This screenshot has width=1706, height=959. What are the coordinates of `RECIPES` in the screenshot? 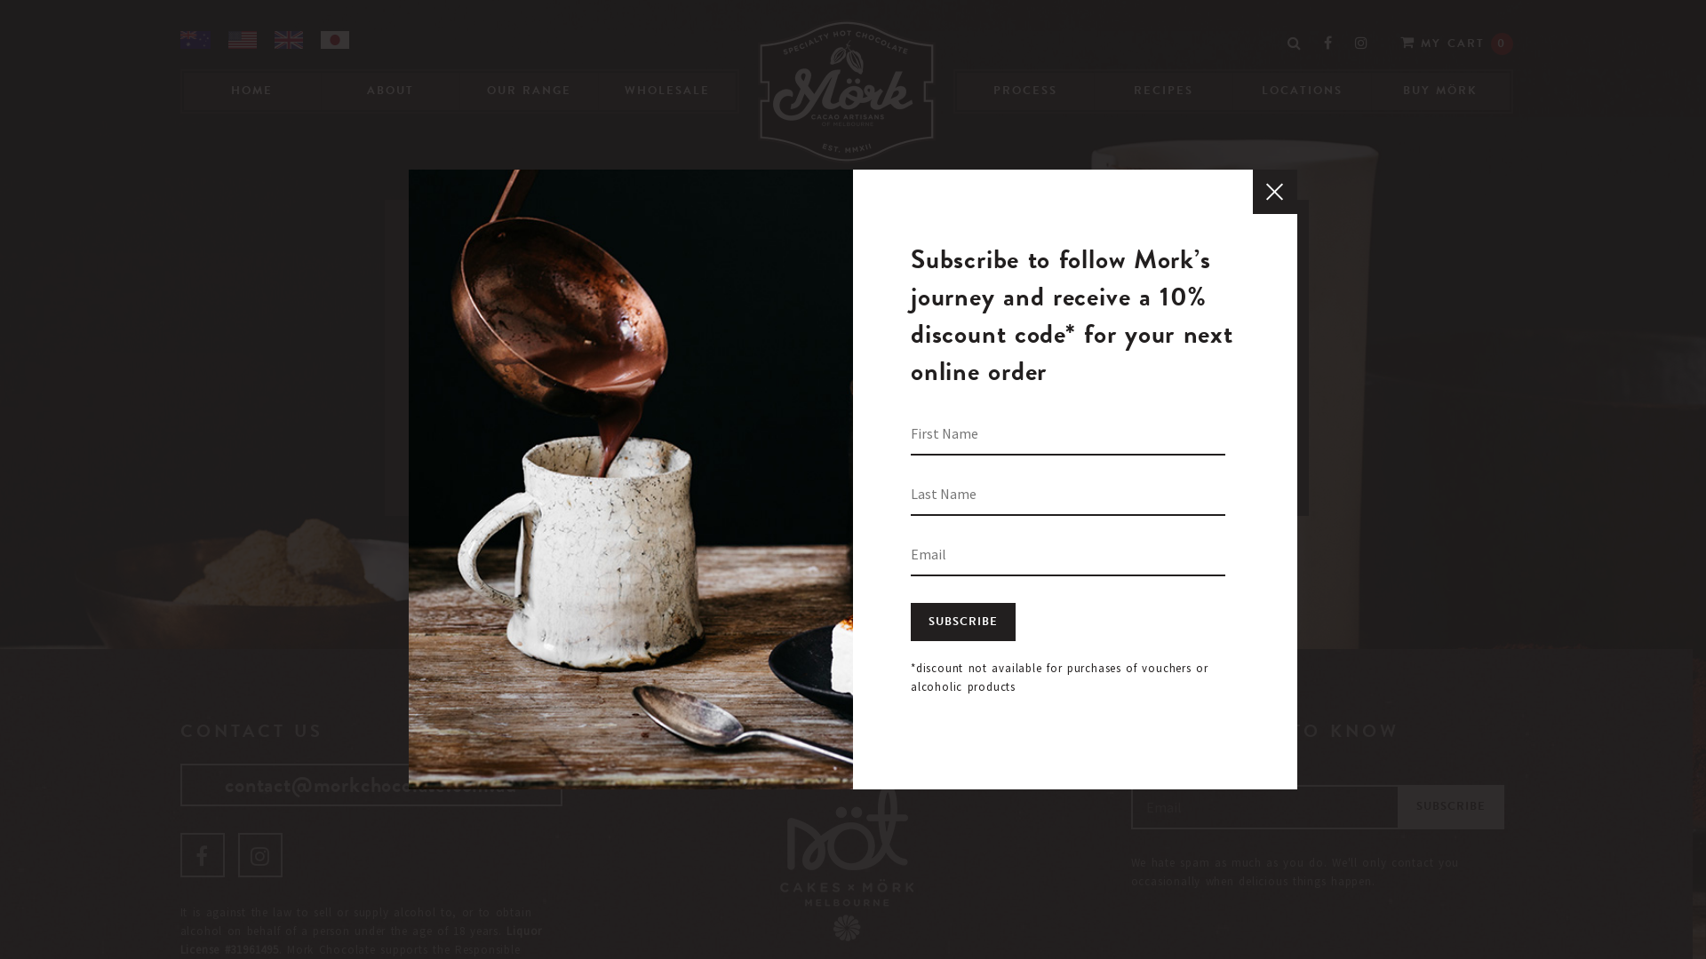 It's located at (1164, 91).